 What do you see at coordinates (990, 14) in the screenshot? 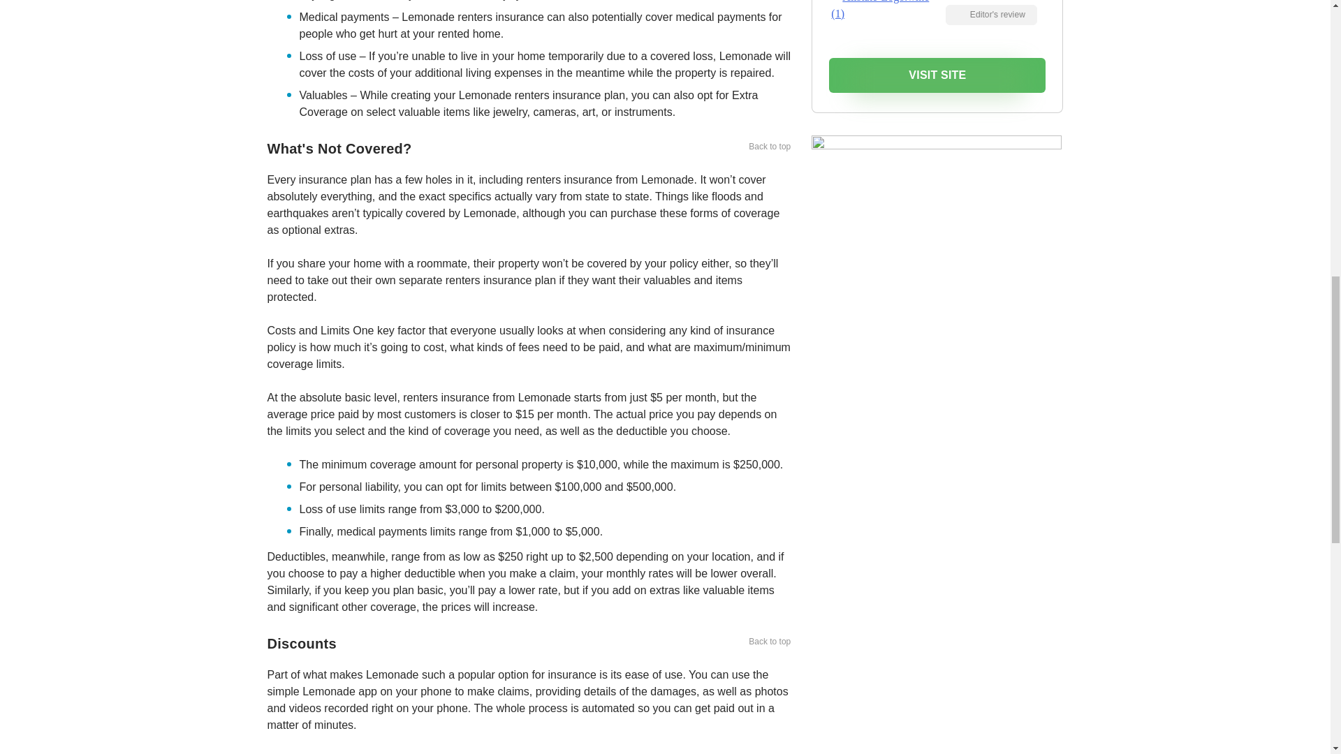
I see `Editor's review` at bounding box center [990, 14].